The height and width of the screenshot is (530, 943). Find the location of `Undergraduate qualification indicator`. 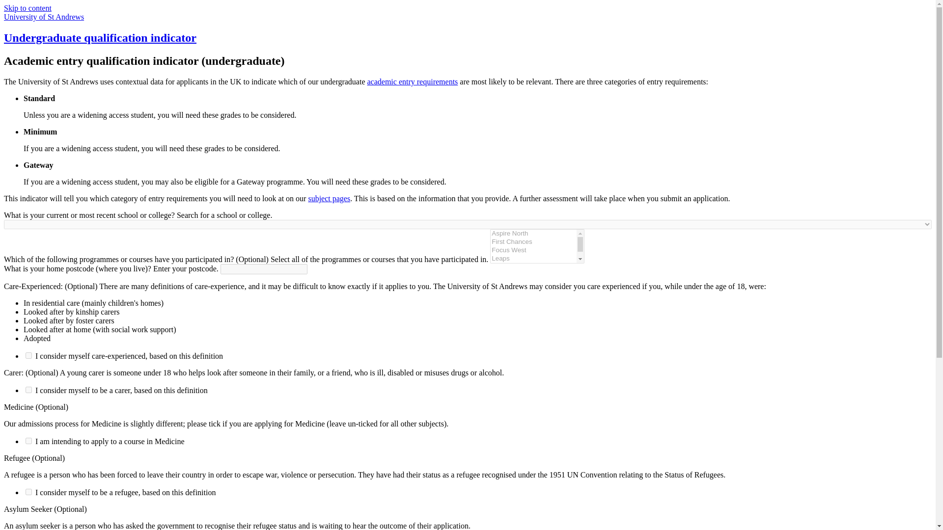

Undergraduate qualification indicator is located at coordinates (100, 37).